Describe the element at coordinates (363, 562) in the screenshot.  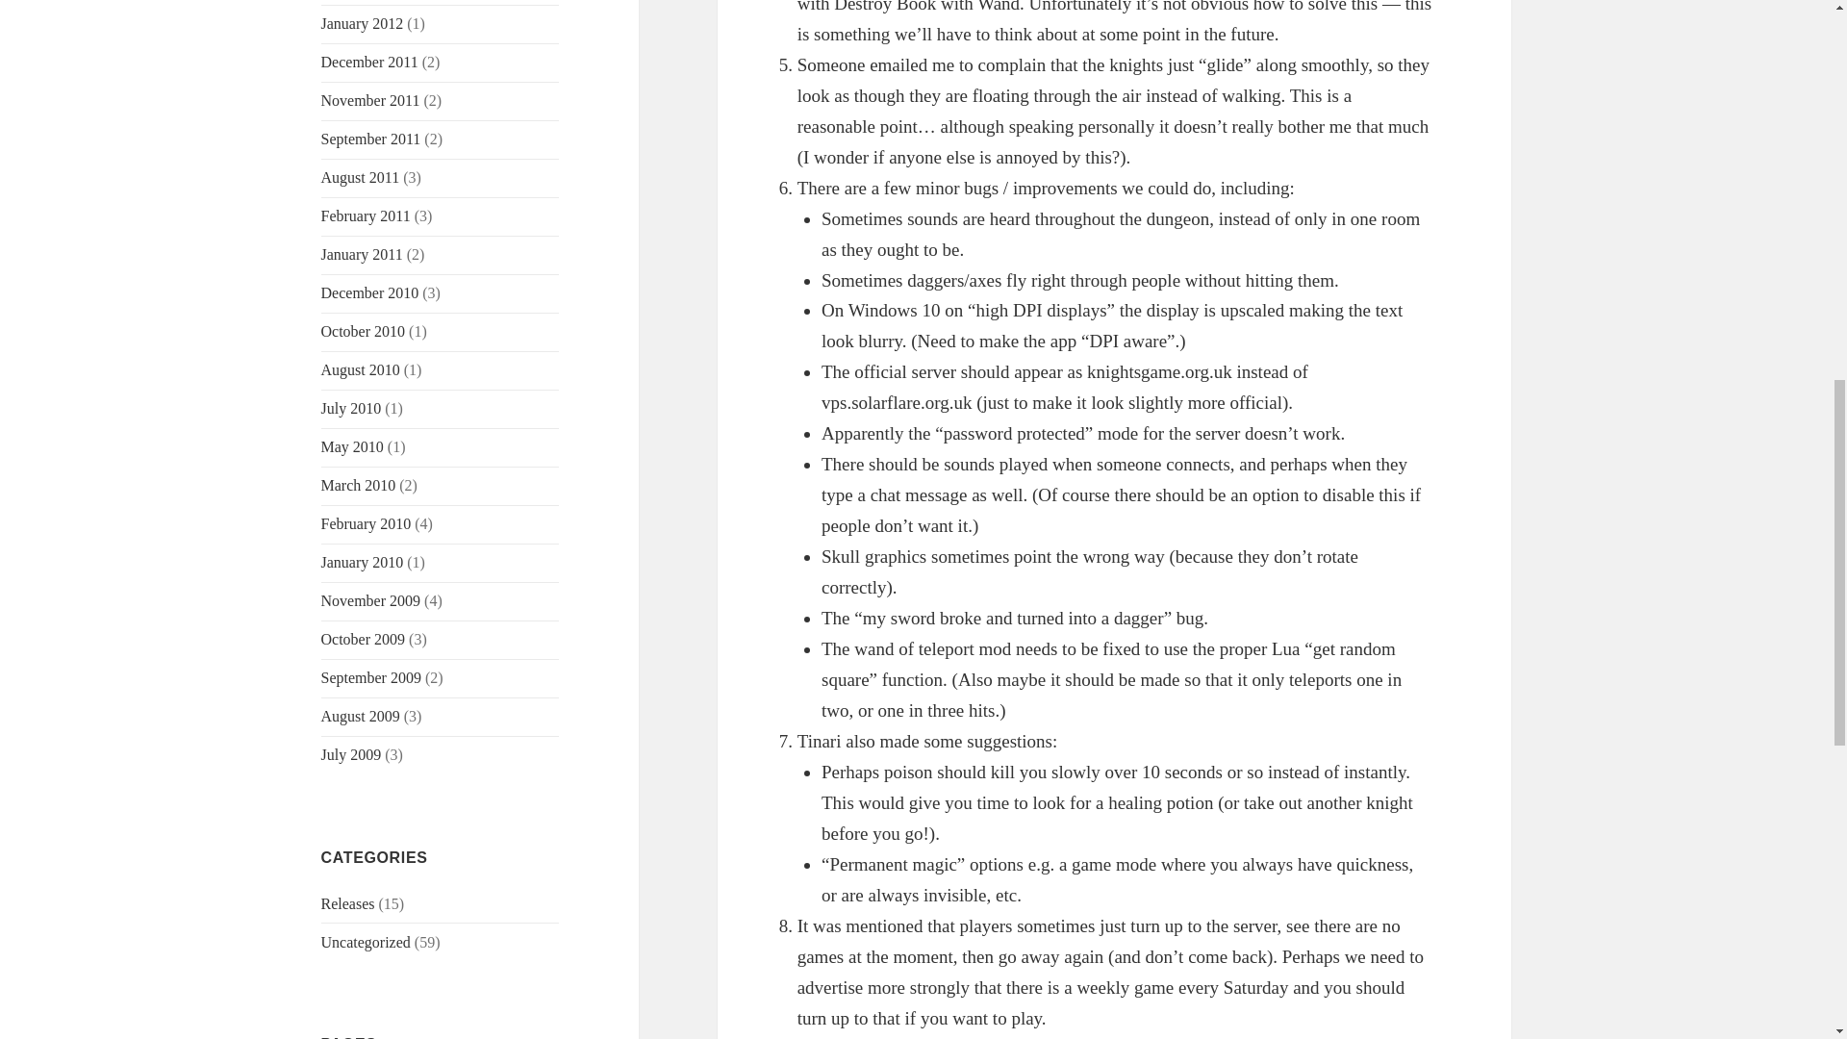
I see `January 2010` at that location.